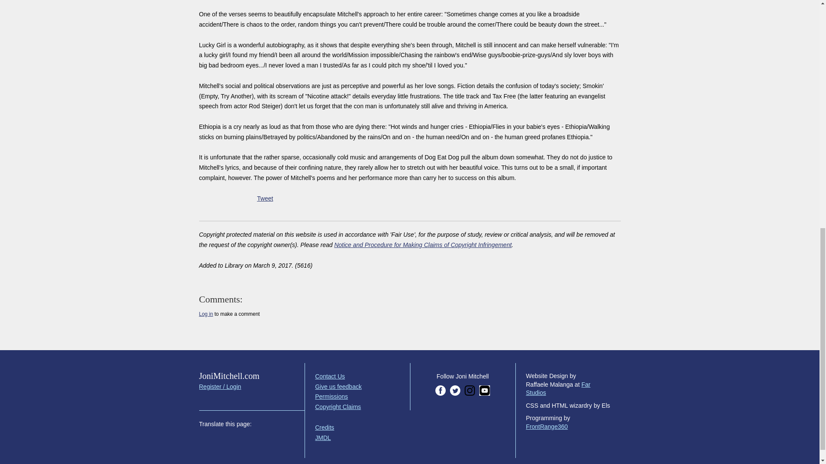 This screenshot has height=464, width=826. I want to click on Contact Us, so click(330, 376).